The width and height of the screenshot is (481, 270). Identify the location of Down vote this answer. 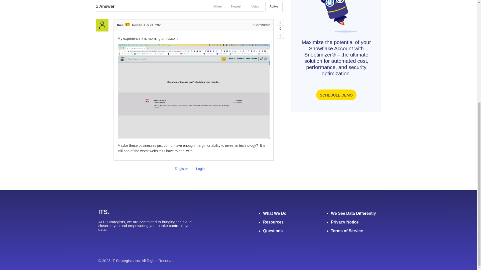
(280, 35).